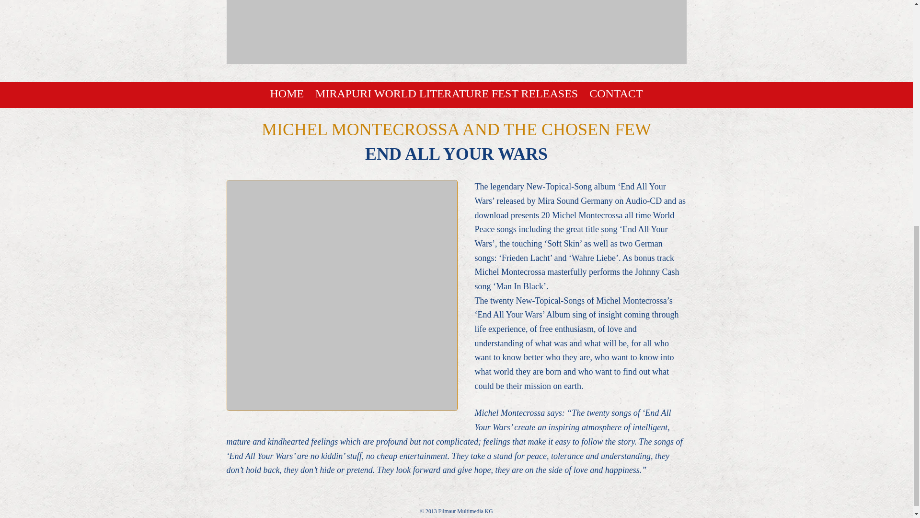 This screenshot has width=920, height=518. What do you see at coordinates (287, 94) in the screenshot?
I see `HOME` at bounding box center [287, 94].